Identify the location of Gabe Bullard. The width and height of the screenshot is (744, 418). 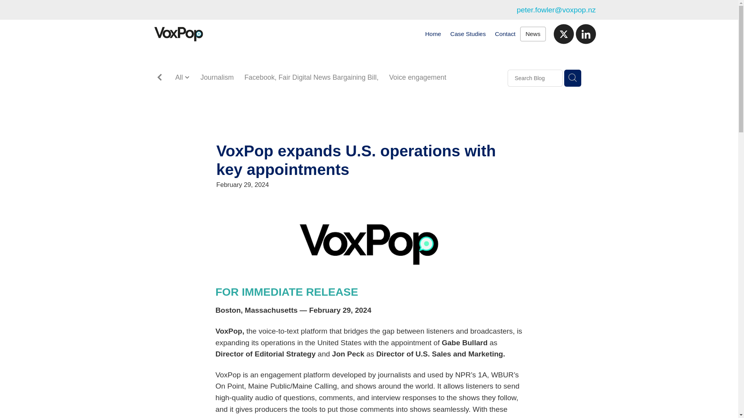
(251, 88).